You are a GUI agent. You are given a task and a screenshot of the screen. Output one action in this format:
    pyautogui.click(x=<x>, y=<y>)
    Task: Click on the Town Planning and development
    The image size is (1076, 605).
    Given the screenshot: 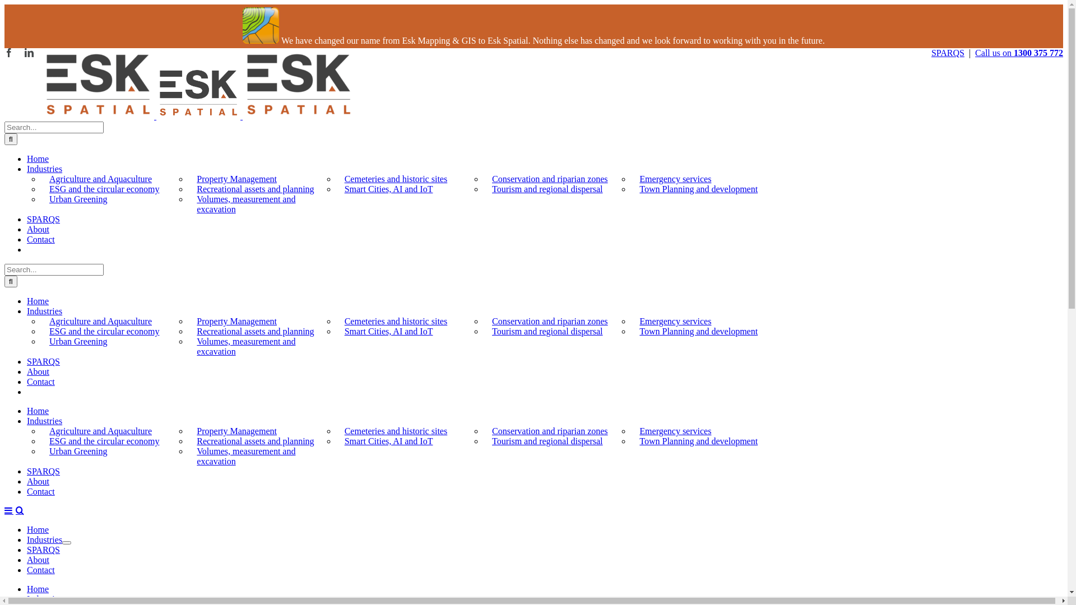 What is the action you would take?
    pyautogui.click(x=698, y=332)
    